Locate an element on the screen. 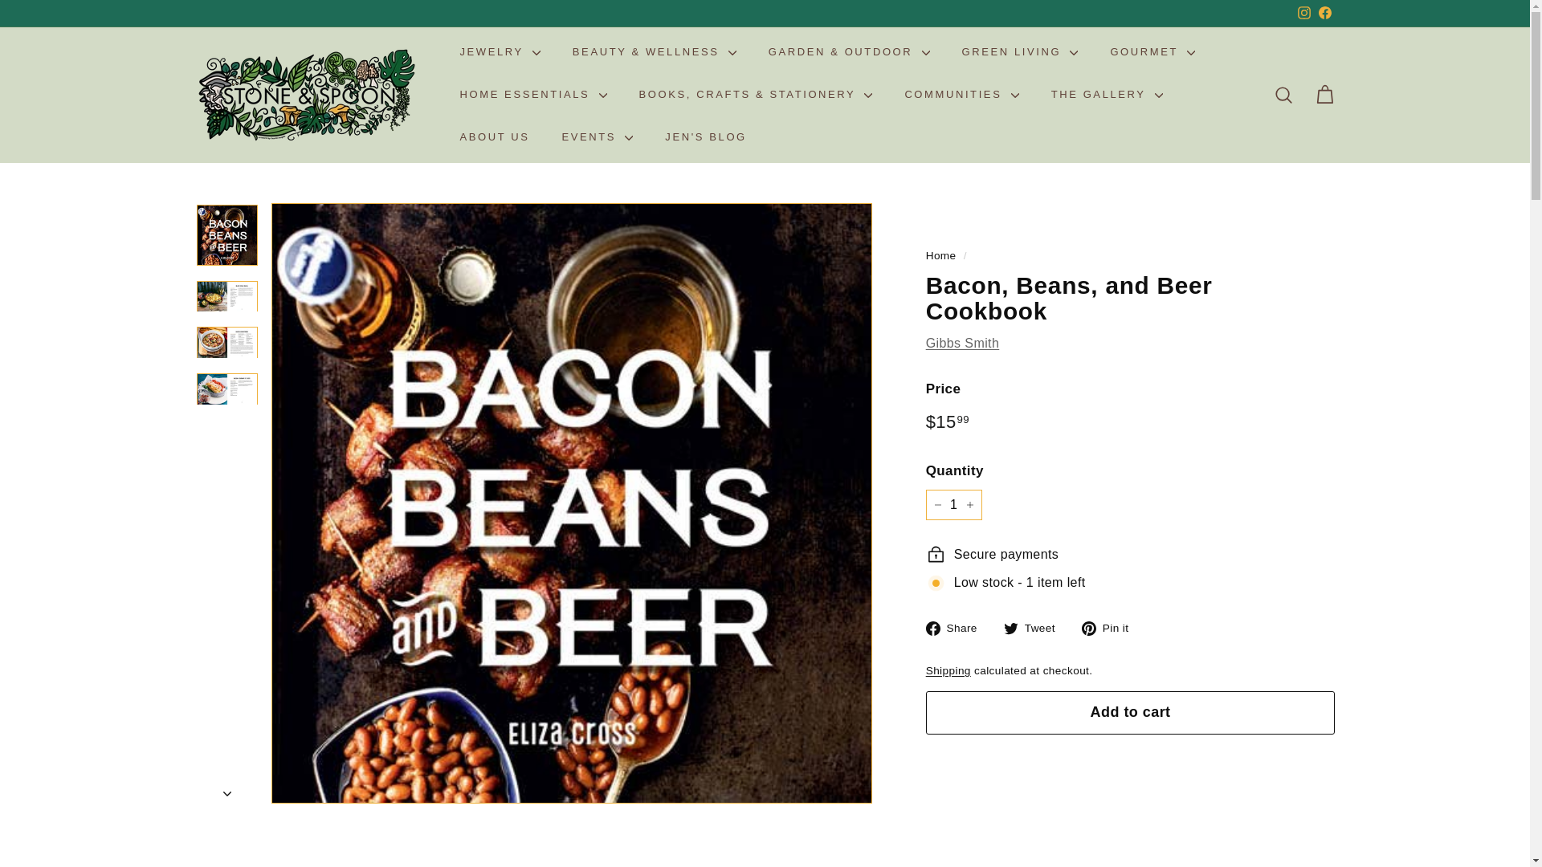  twitter is located at coordinates (1010, 628).